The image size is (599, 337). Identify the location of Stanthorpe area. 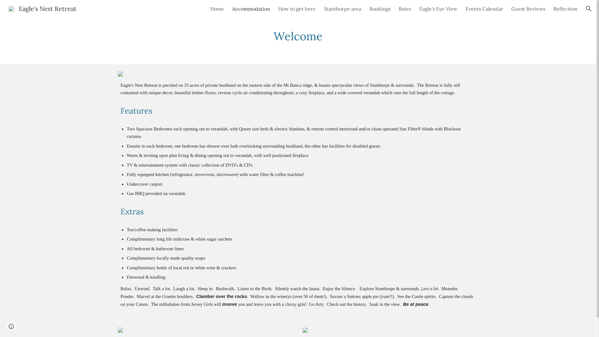
(343, 9).